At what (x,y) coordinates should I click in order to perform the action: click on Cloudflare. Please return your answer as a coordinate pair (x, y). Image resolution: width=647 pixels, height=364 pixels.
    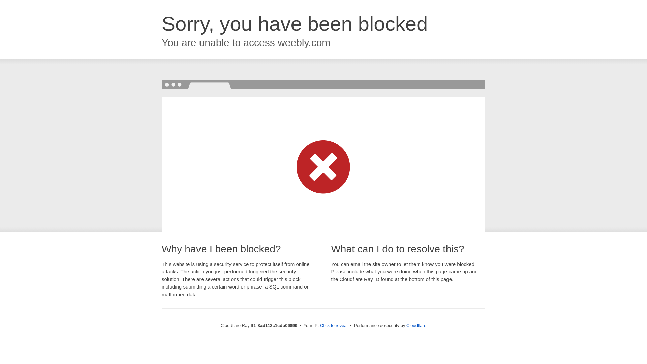
    Looking at the image, I should click on (416, 325).